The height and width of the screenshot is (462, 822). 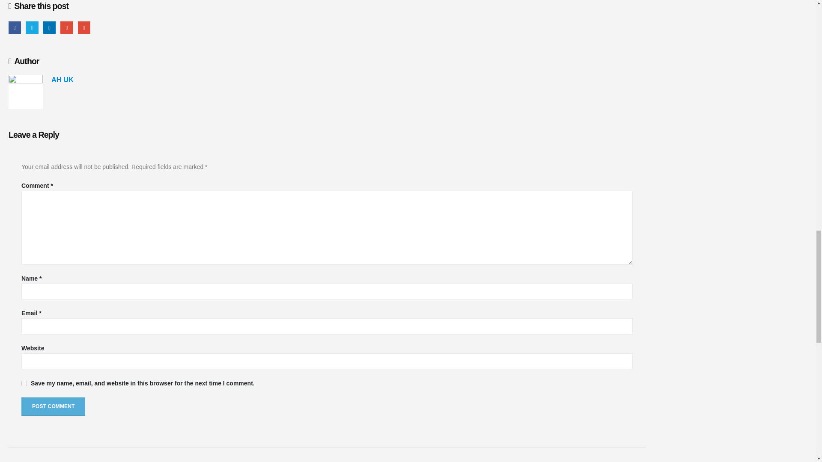 I want to click on Posts by AH UK, so click(x=63, y=80).